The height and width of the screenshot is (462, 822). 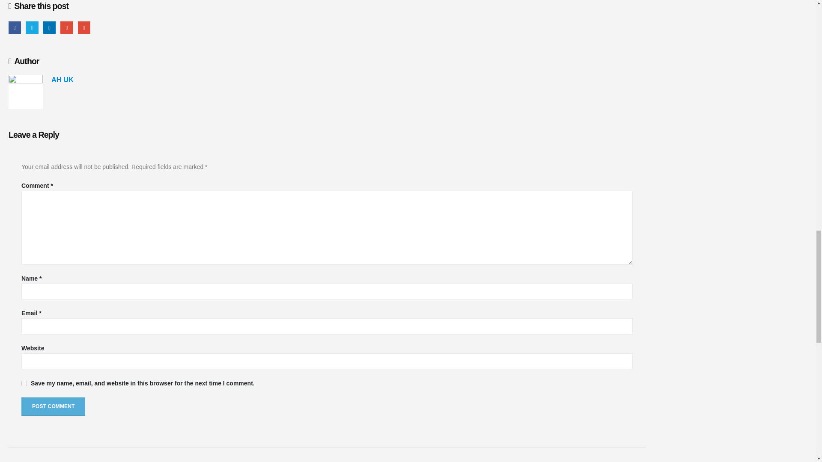 I want to click on Posts by AH UK, so click(x=63, y=80).